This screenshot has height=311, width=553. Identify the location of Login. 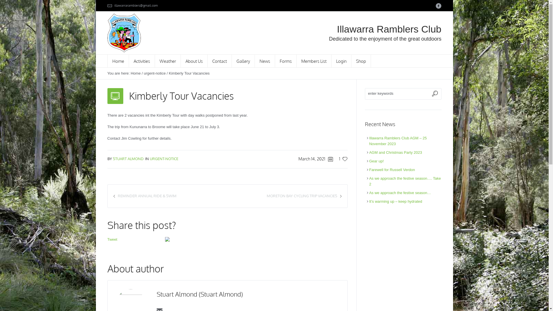
(341, 61).